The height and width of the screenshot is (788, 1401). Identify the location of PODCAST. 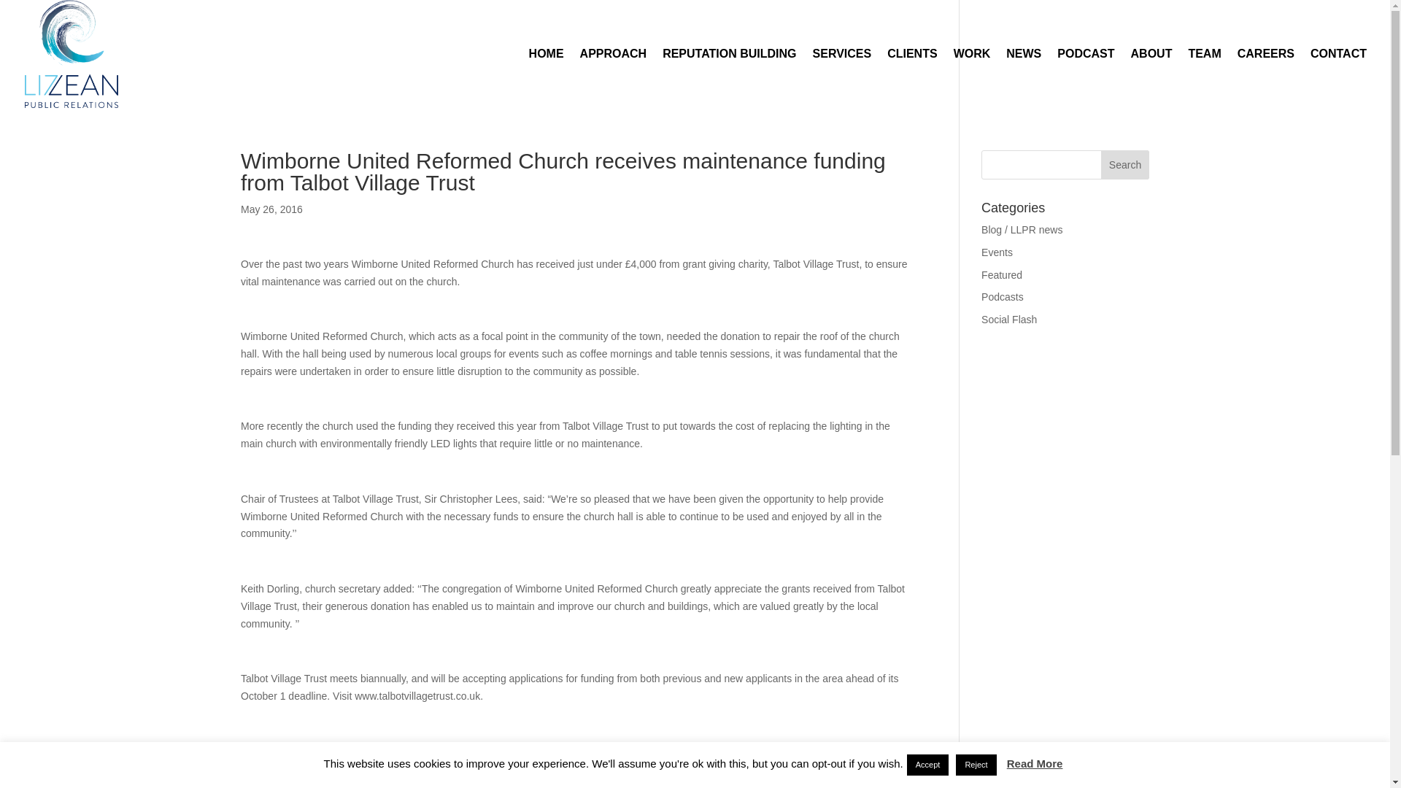
(1086, 77).